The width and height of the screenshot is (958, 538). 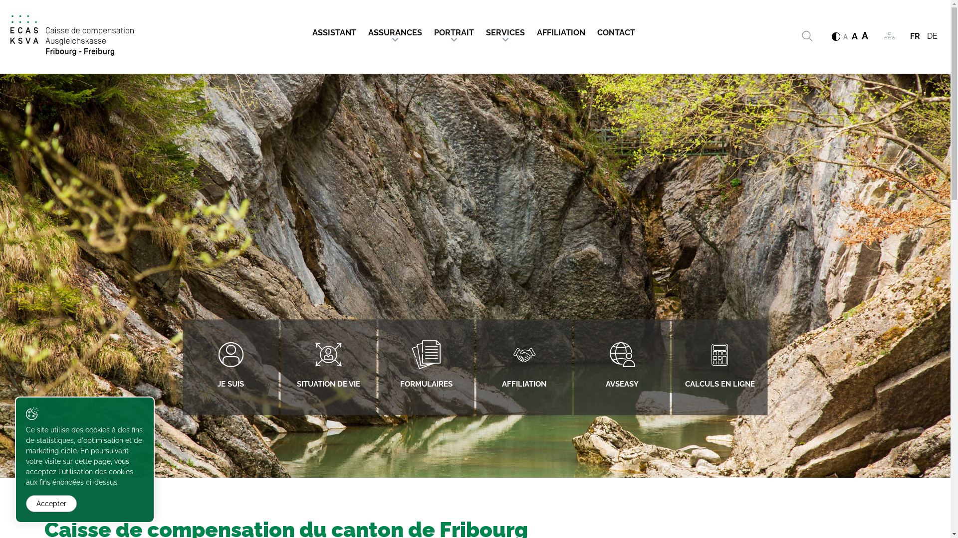 I want to click on FR, so click(x=915, y=36).